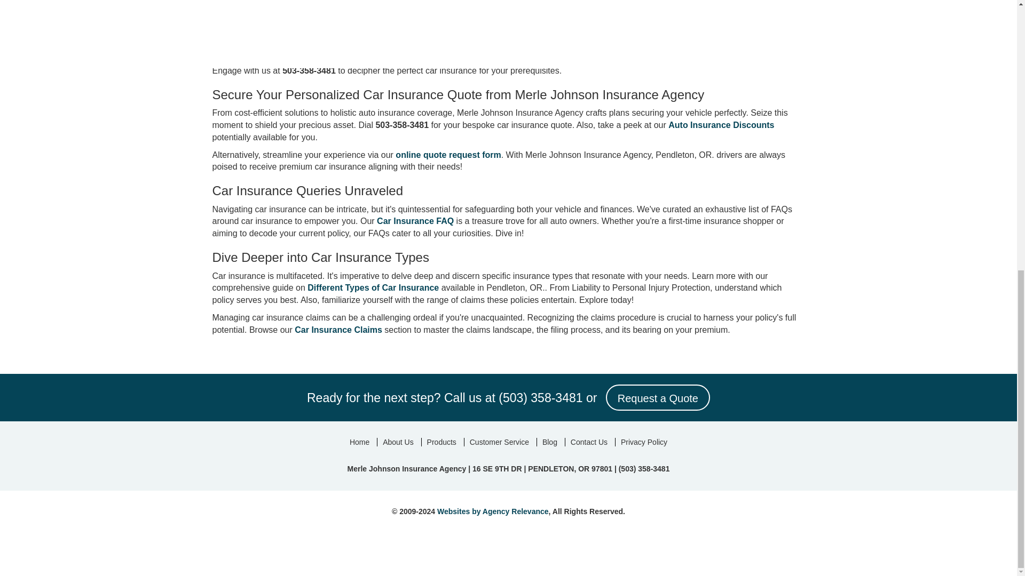  Describe the element at coordinates (644, 442) in the screenshot. I see `Privacy Policy` at that location.